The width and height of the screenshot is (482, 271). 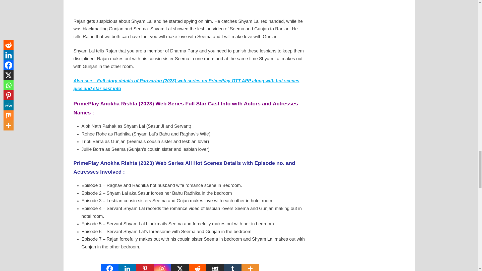 I want to click on Facebook, so click(x=109, y=263).